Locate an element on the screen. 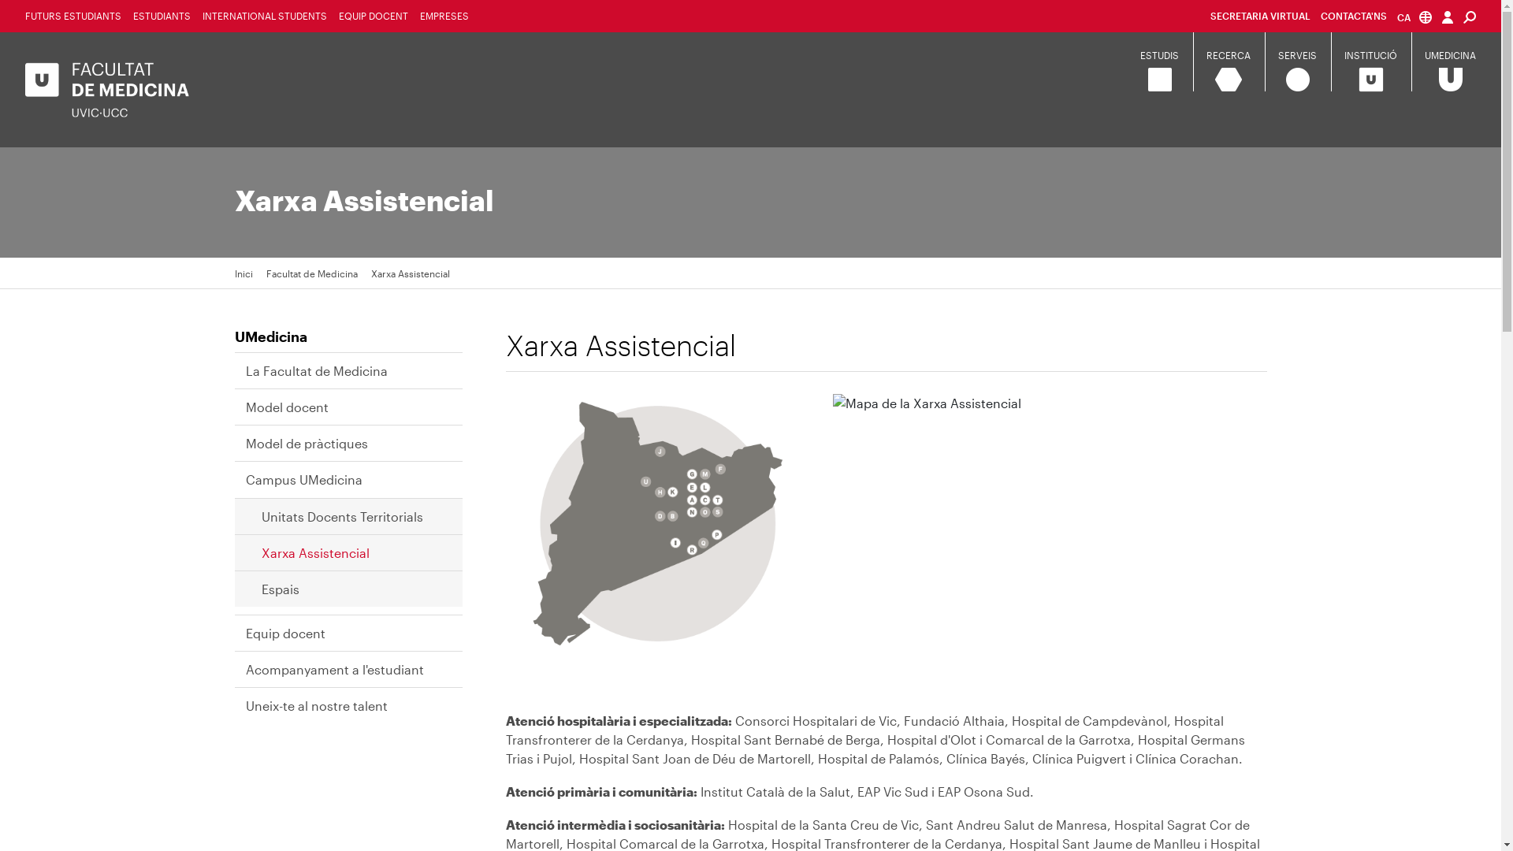  ESTUDIS is located at coordinates (1160, 56).